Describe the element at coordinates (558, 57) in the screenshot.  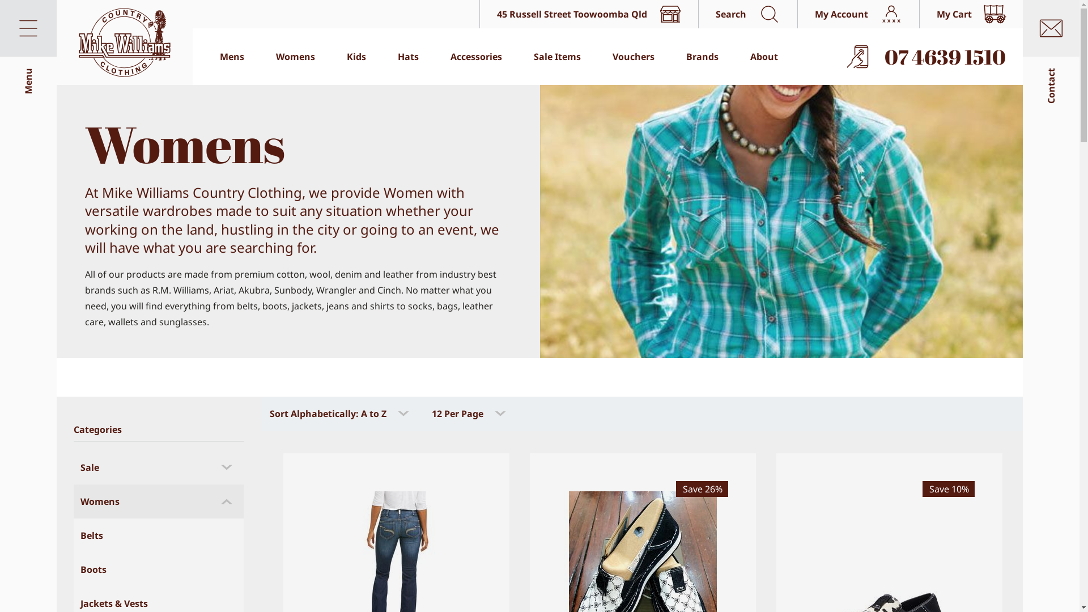
I see `Sale Items` at that location.